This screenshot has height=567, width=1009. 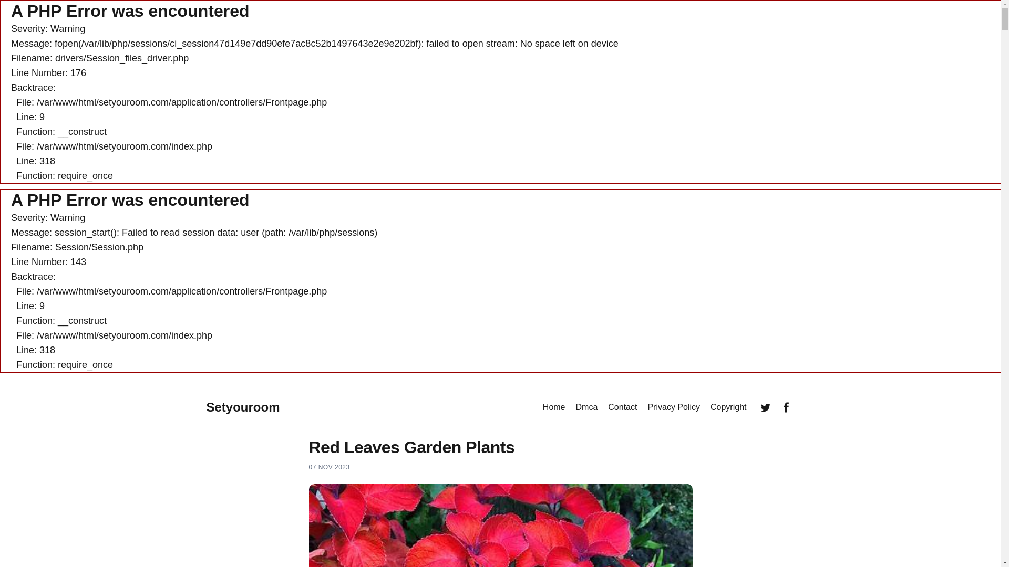 I want to click on Dmca, so click(x=587, y=407).